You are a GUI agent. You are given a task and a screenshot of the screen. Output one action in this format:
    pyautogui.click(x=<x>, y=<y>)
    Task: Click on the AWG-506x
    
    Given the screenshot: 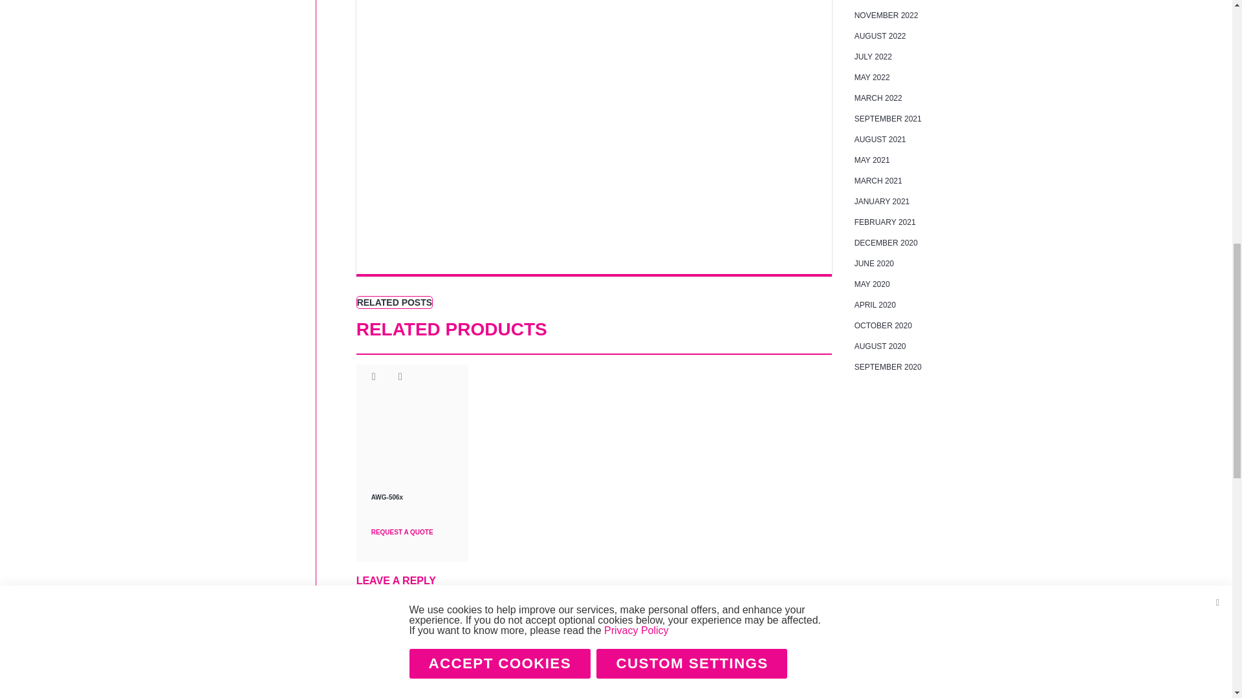 What is the action you would take?
    pyautogui.click(x=413, y=497)
    